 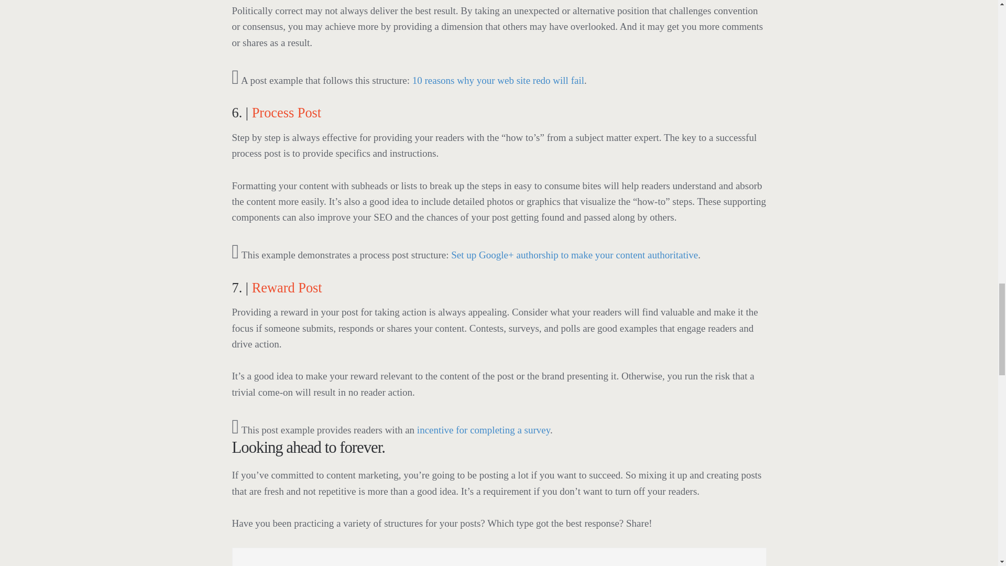 What do you see at coordinates (498, 80) in the screenshot?
I see `10 reasons why your web site redo will fail` at bounding box center [498, 80].